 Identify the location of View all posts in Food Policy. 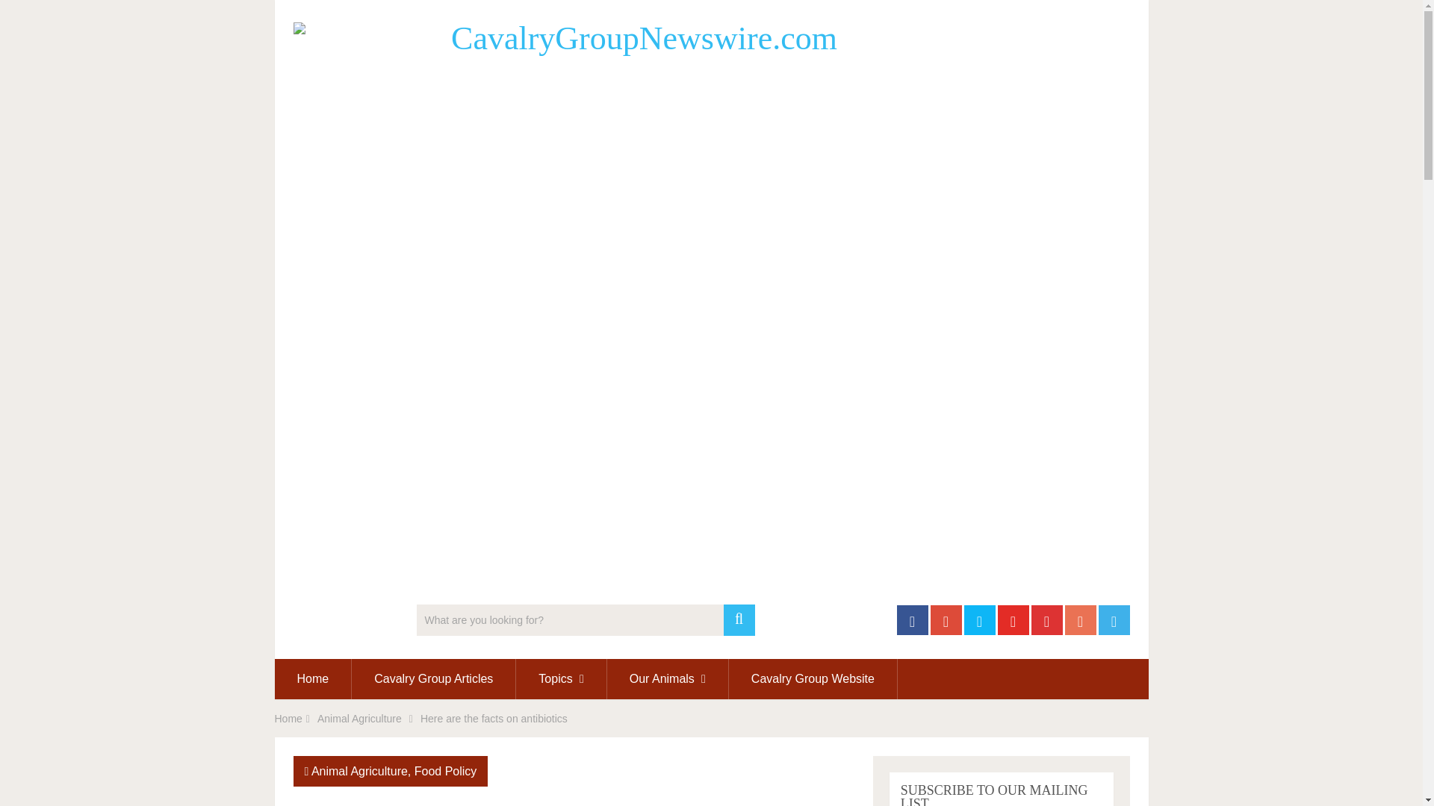
(445, 771).